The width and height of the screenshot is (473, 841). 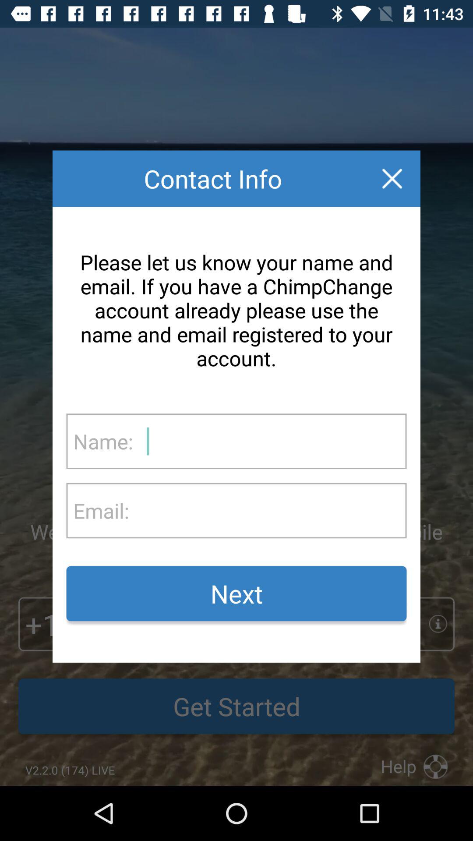 I want to click on launch the app above the please let us, so click(x=392, y=179).